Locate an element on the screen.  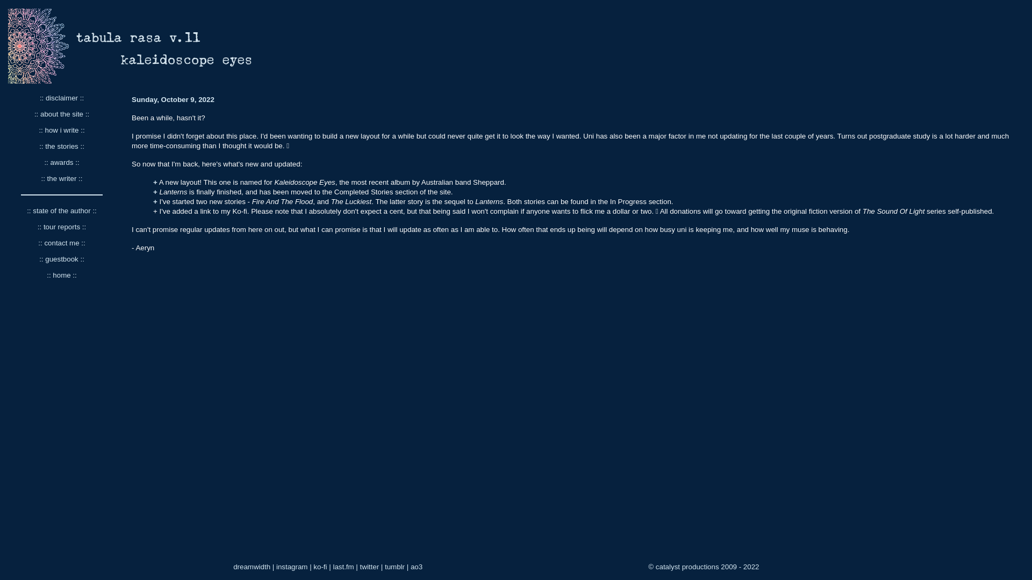
ko-fi is located at coordinates (320, 567).